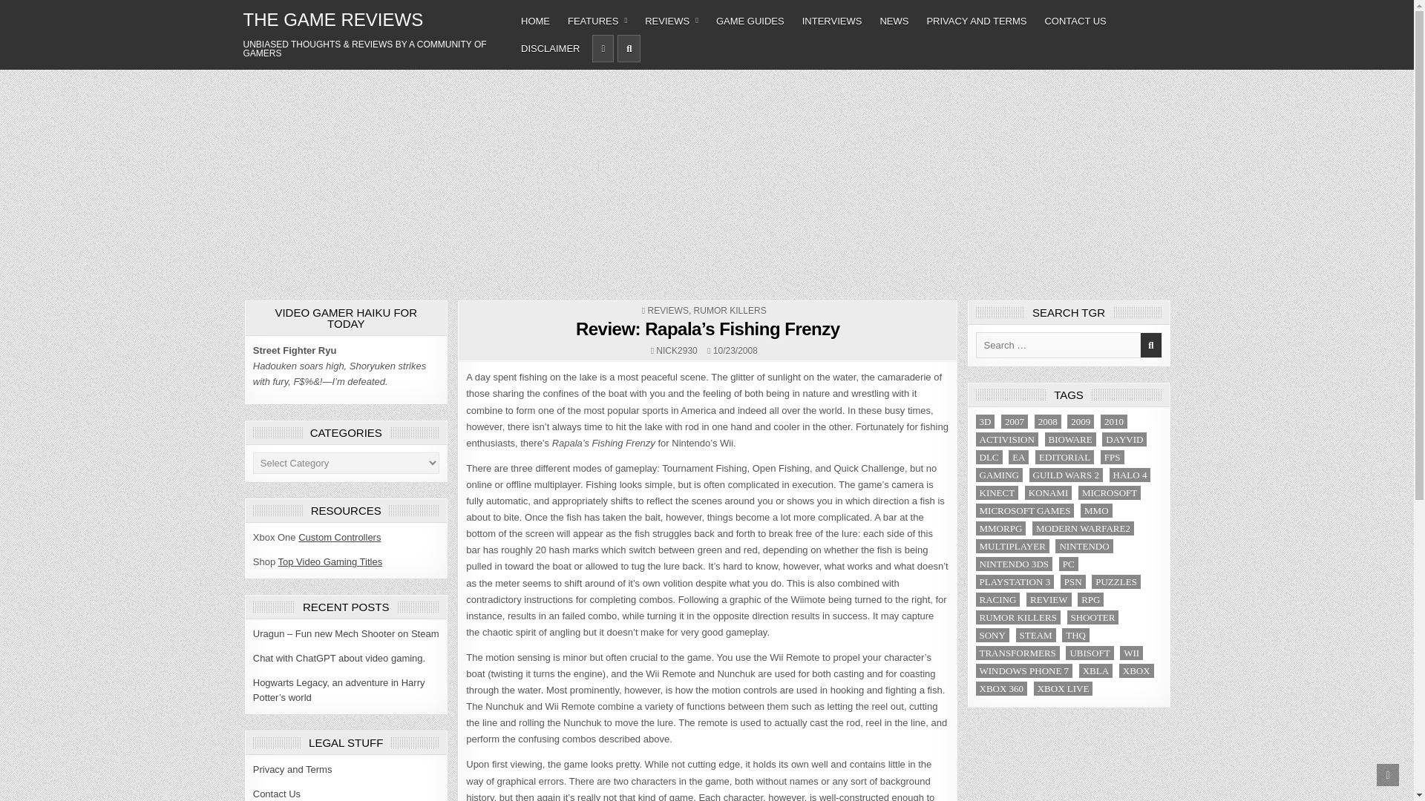 The image size is (1425, 801). What do you see at coordinates (894, 21) in the screenshot?
I see `NEWS` at bounding box center [894, 21].